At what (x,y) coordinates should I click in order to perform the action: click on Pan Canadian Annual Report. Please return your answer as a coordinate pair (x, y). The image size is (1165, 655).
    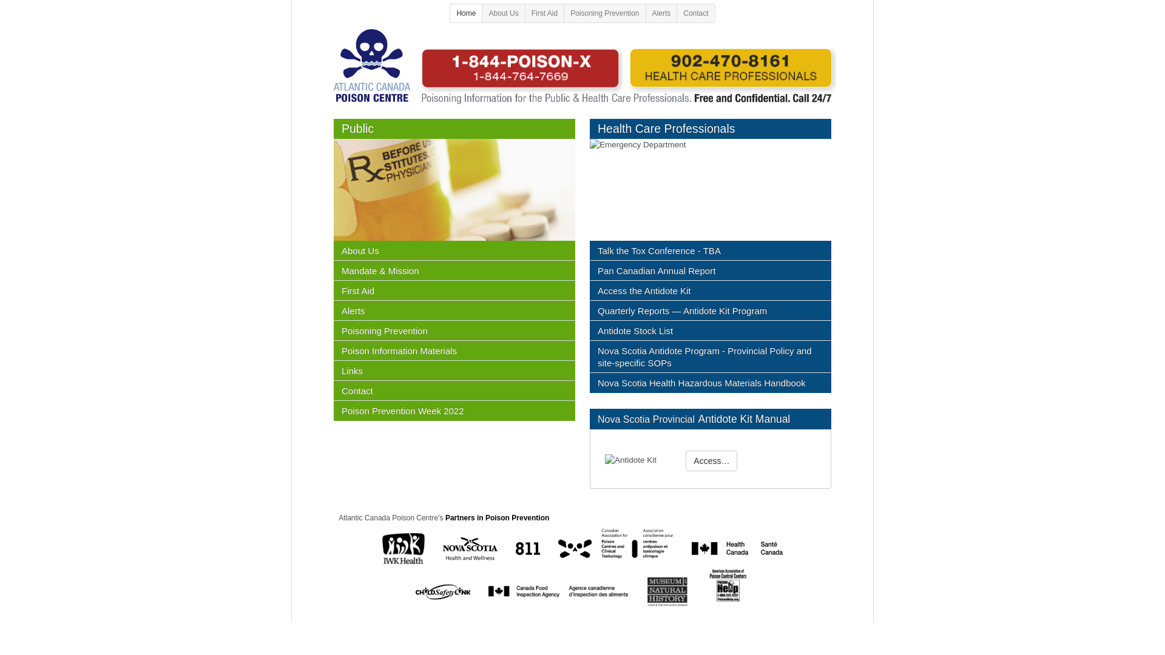
    Looking at the image, I should click on (711, 270).